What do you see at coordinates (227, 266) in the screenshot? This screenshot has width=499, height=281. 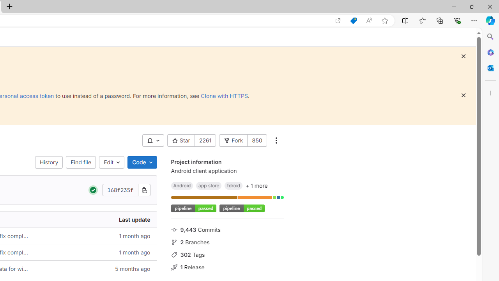 I see `1 Release` at bounding box center [227, 266].